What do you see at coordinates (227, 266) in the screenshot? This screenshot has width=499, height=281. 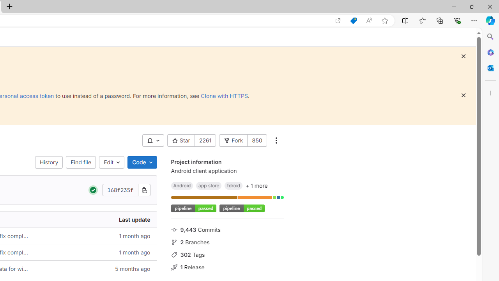 I see `1 Release` at bounding box center [227, 266].